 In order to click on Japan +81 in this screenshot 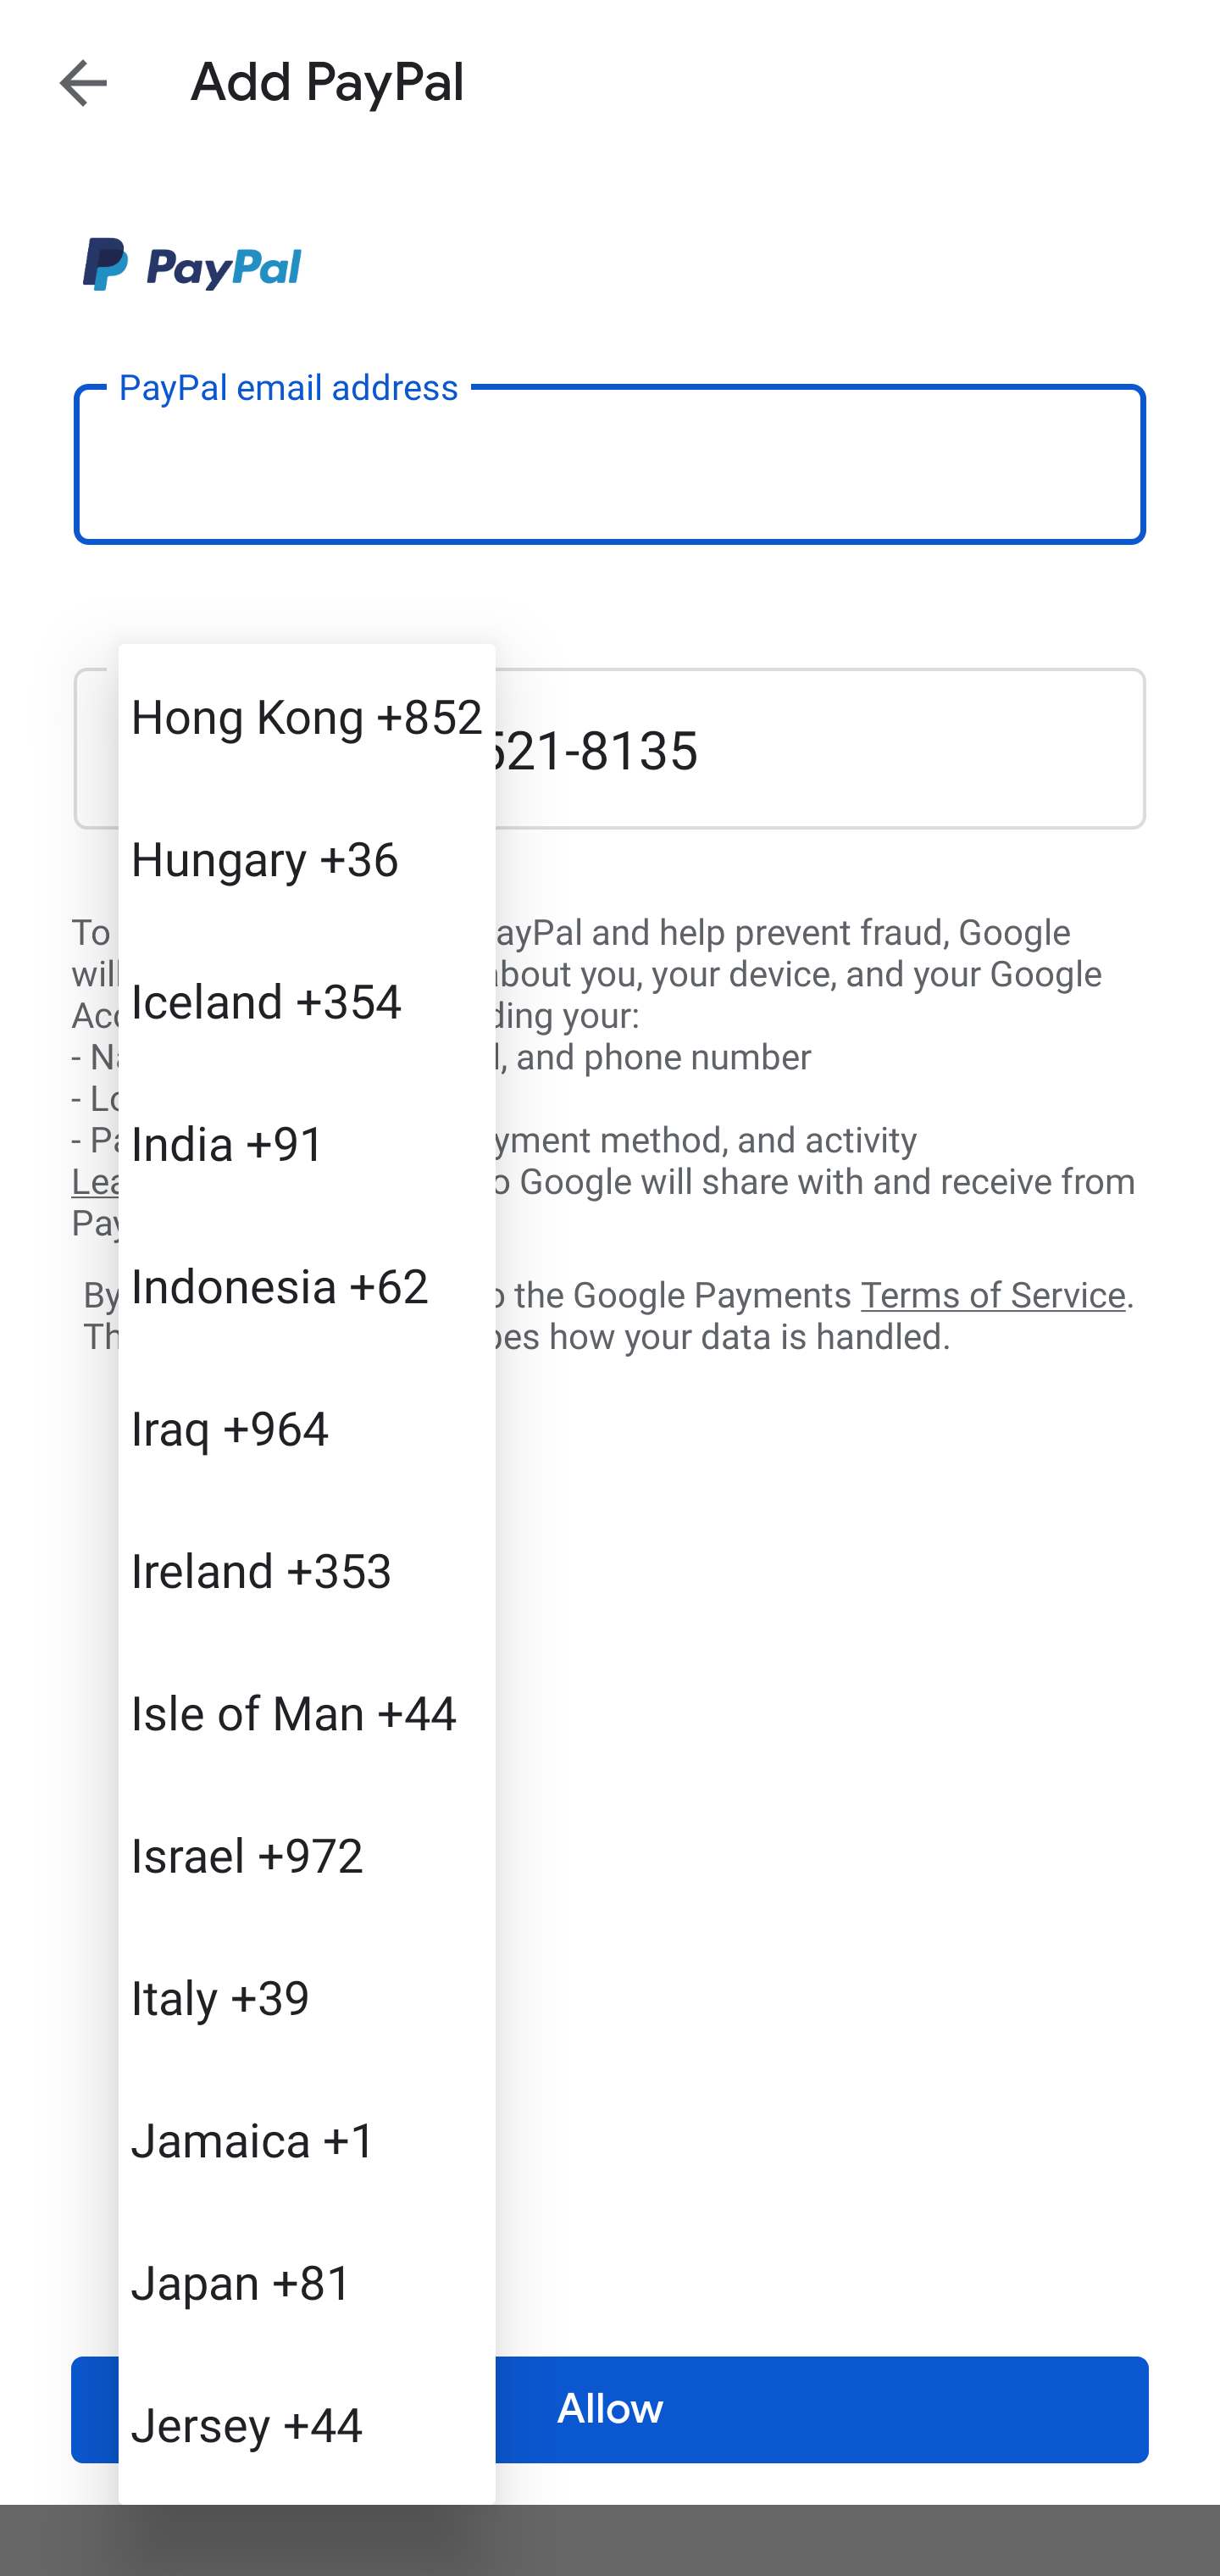, I will do `click(307, 2281)`.